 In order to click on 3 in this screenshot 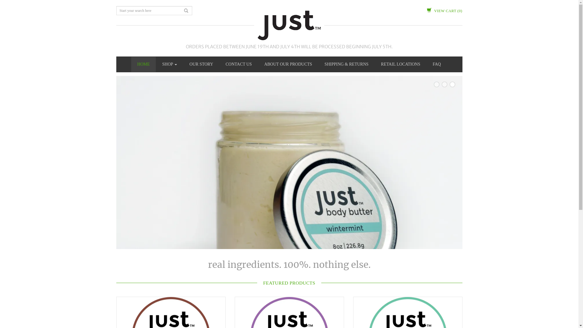, I will do `click(452, 84)`.